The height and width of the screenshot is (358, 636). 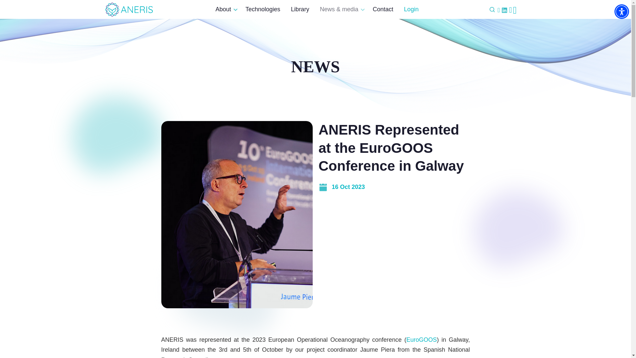 I want to click on Technologies, so click(x=262, y=9).